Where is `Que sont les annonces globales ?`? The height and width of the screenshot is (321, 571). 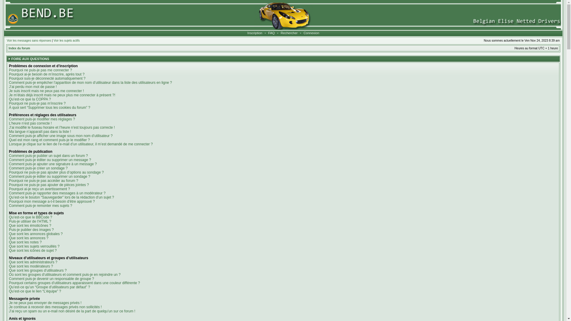
Que sont les annonces globales ? is located at coordinates (36, 234).